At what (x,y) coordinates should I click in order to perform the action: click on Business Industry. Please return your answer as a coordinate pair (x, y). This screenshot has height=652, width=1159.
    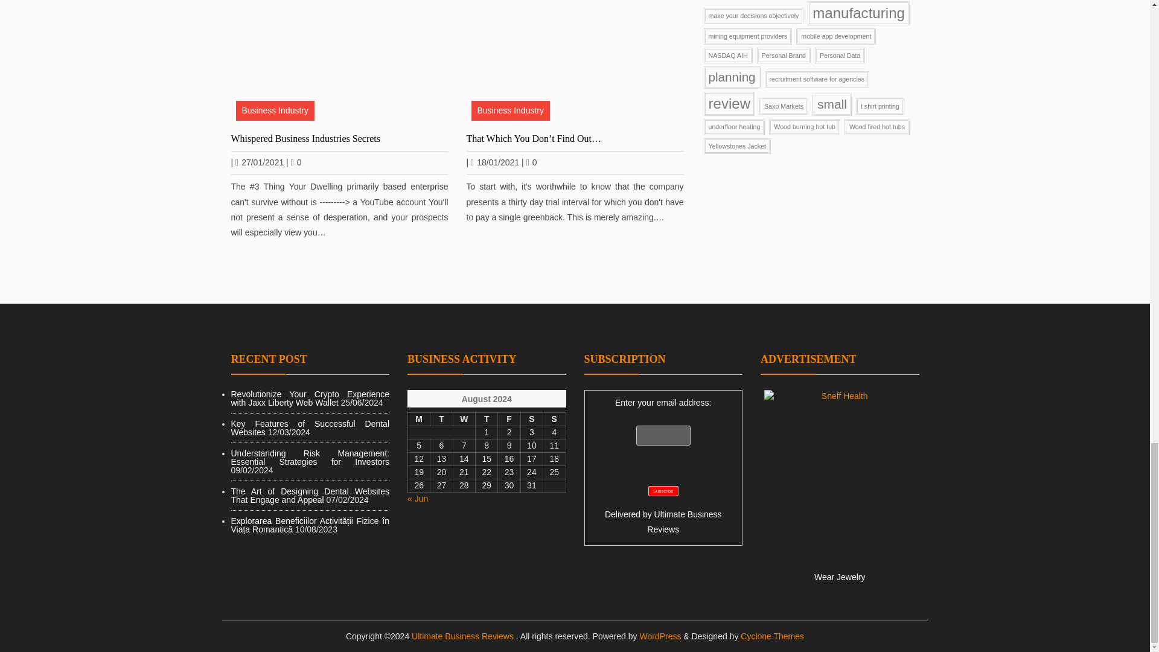
    Looking at the image, I should click on (274, 110).